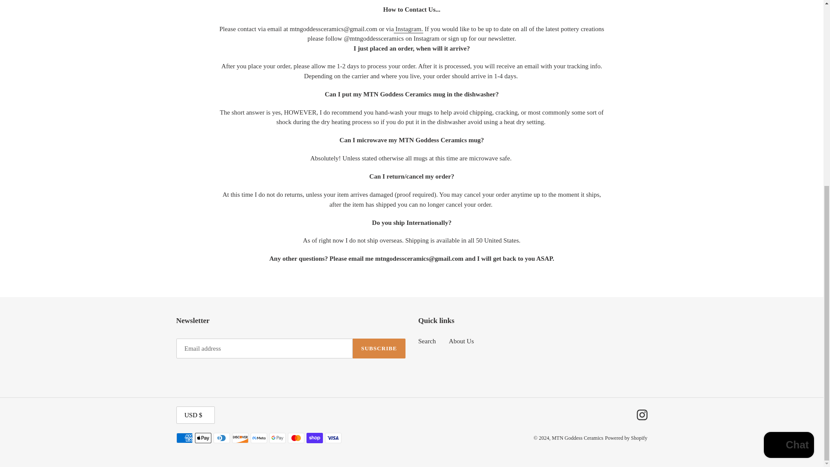 This screenshot has height=467, width=830. What do you see at coordinates (427, 341) in the screenshot?
I see `Search` at bounding box center [427, 341].